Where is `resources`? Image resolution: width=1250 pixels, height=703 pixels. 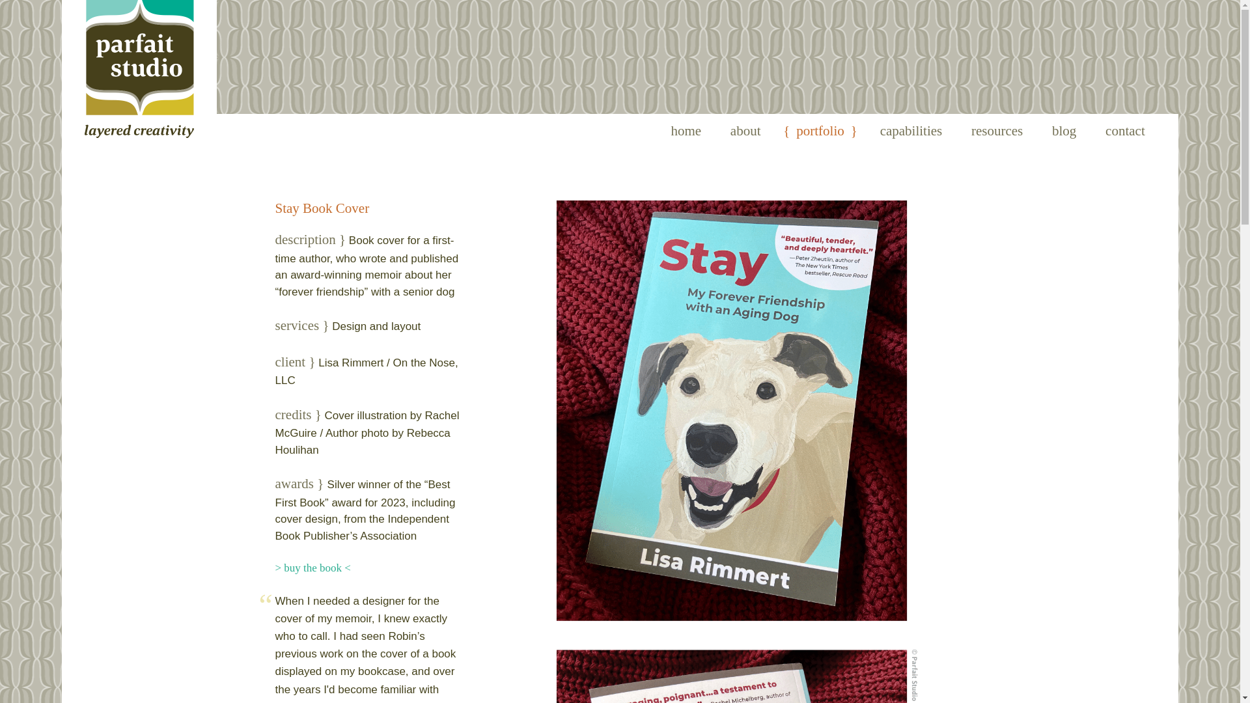 resources is located at coordinates (997, 131).